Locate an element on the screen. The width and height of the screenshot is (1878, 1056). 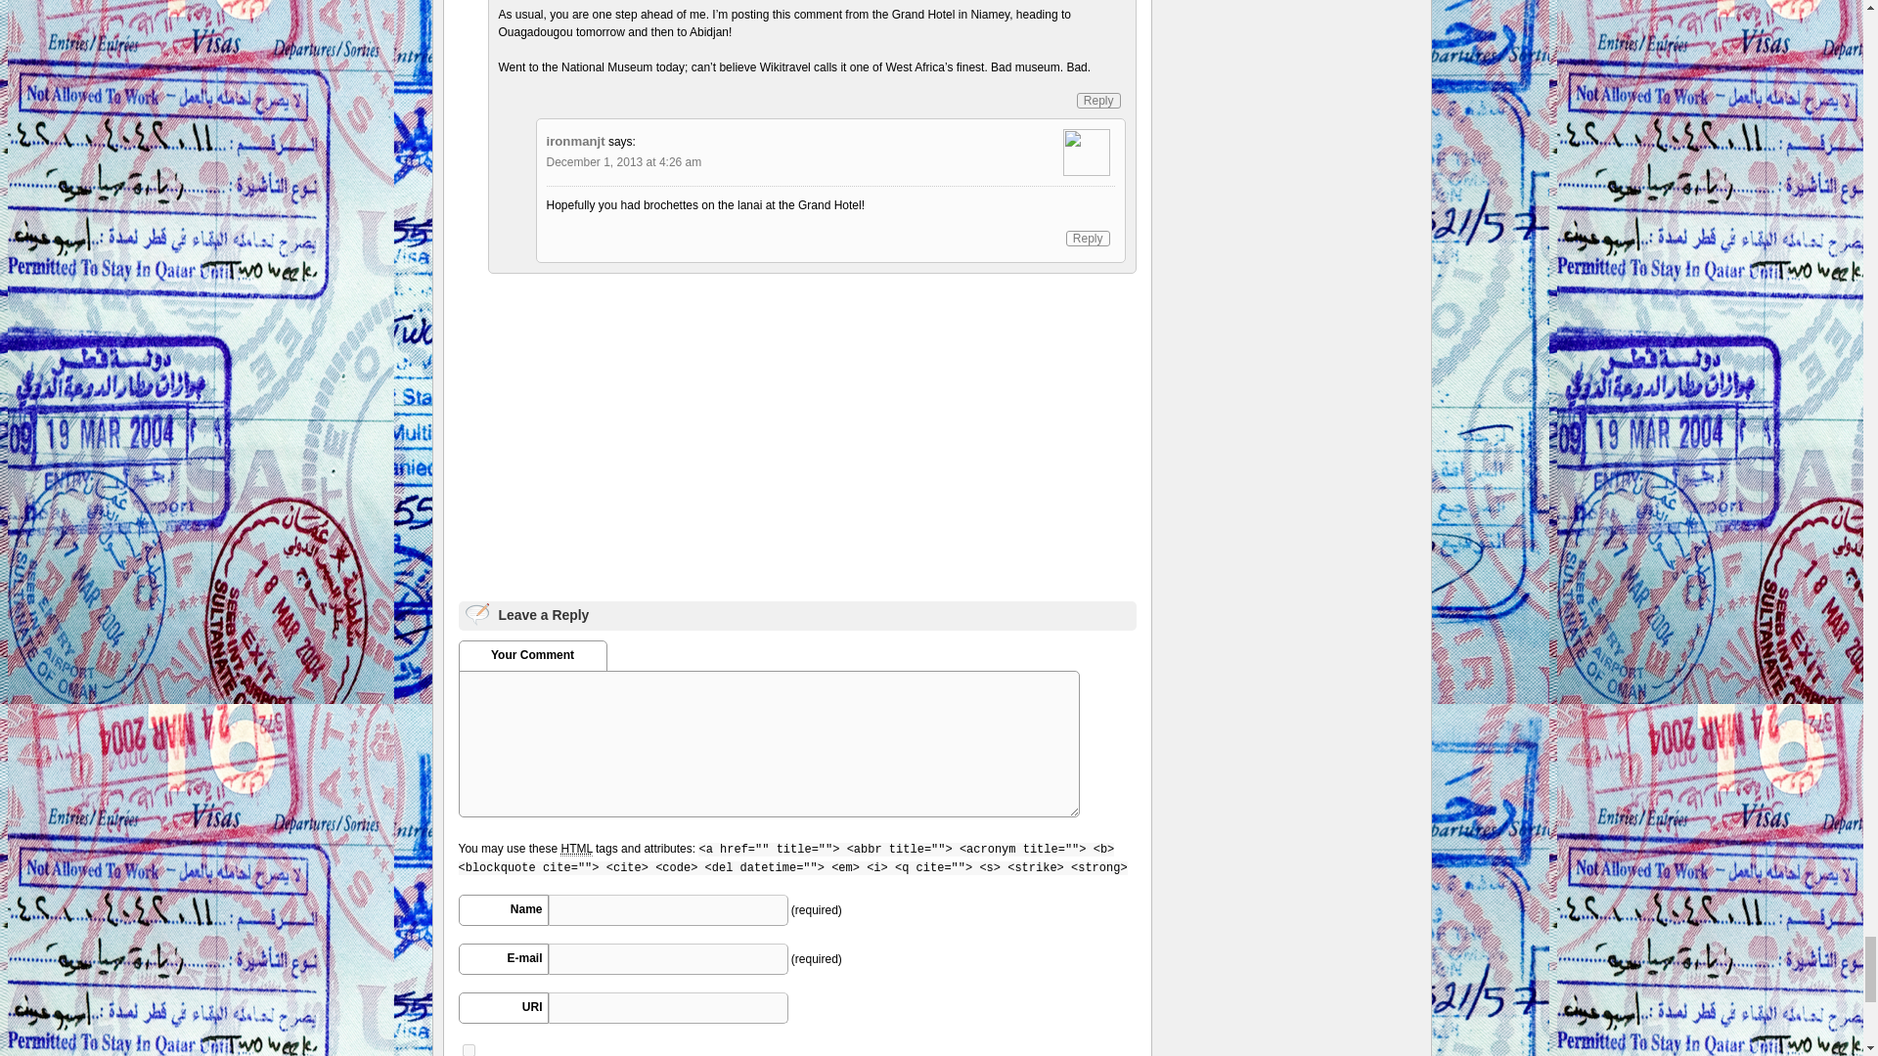
yes is located at coordinates (468, 1050).